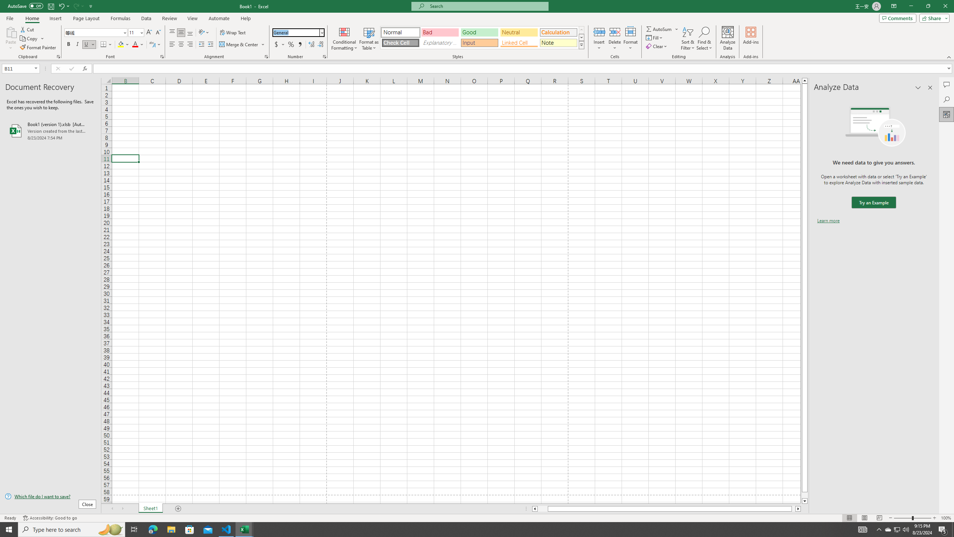  Describe the element at coordinates (136, 33) in the screenshot. I see `Font Size` at that location.